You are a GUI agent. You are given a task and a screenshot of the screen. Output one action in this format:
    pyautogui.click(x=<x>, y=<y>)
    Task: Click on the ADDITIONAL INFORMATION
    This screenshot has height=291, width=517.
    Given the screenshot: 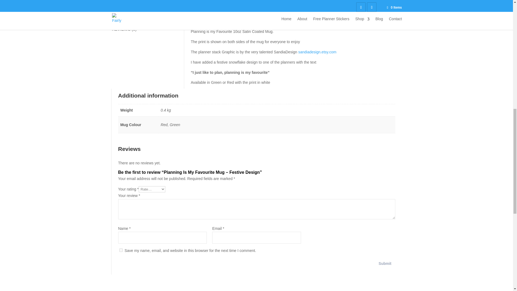 What is the action you would take?
    pyautogui.click(x=147, y=18)
    